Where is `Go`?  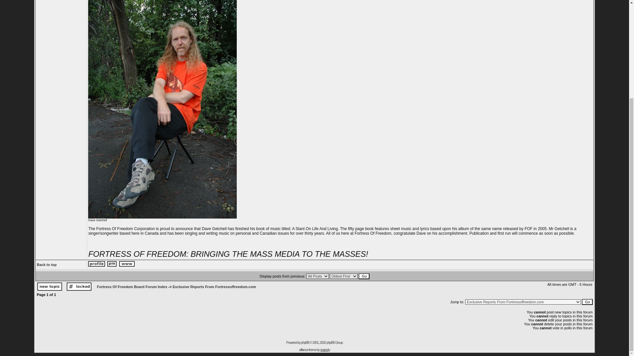
Go is located at coordinates (587, 302).